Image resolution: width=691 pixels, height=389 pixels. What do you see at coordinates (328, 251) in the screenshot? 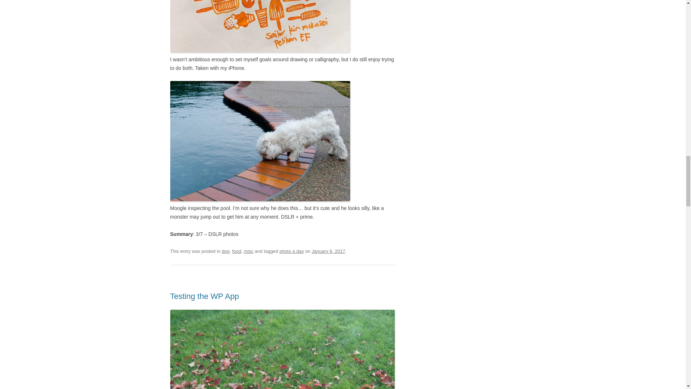
I see `1:49 am` at bounding box center [328, 251].